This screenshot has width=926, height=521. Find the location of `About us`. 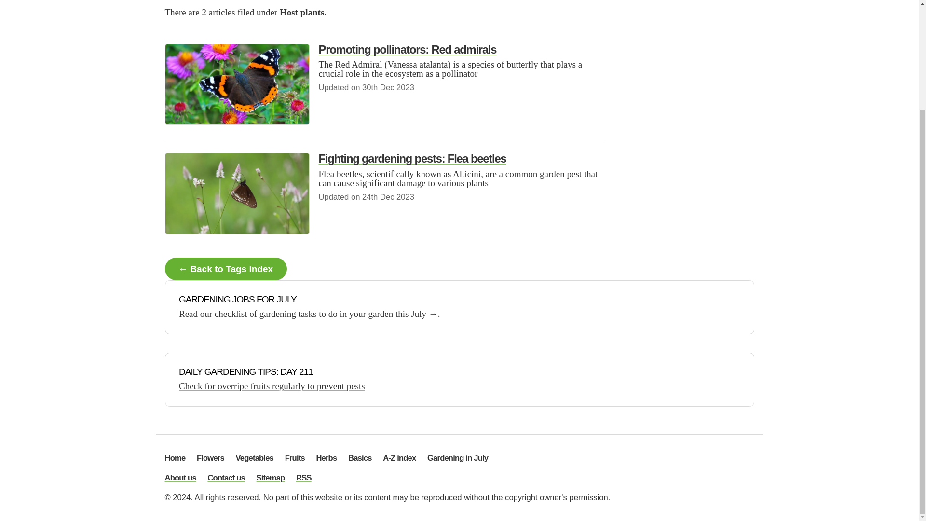

About us is located at coordinates (180, 478).